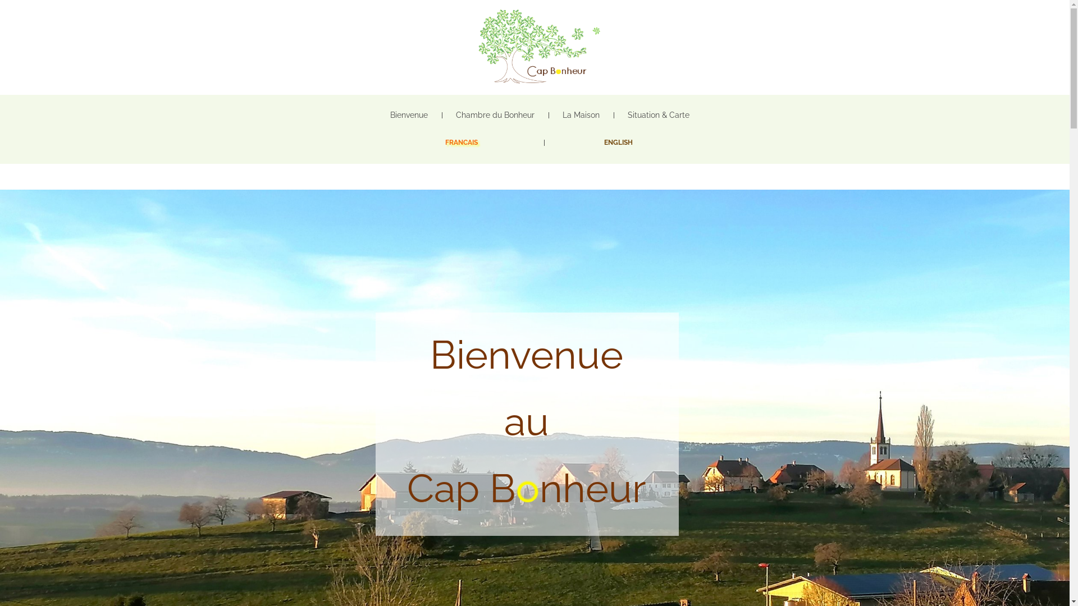  What do you see at coordinates (495, 115) in the screenshot?
I see `Chambre du Bonheur` at bounding box center [495, 115].